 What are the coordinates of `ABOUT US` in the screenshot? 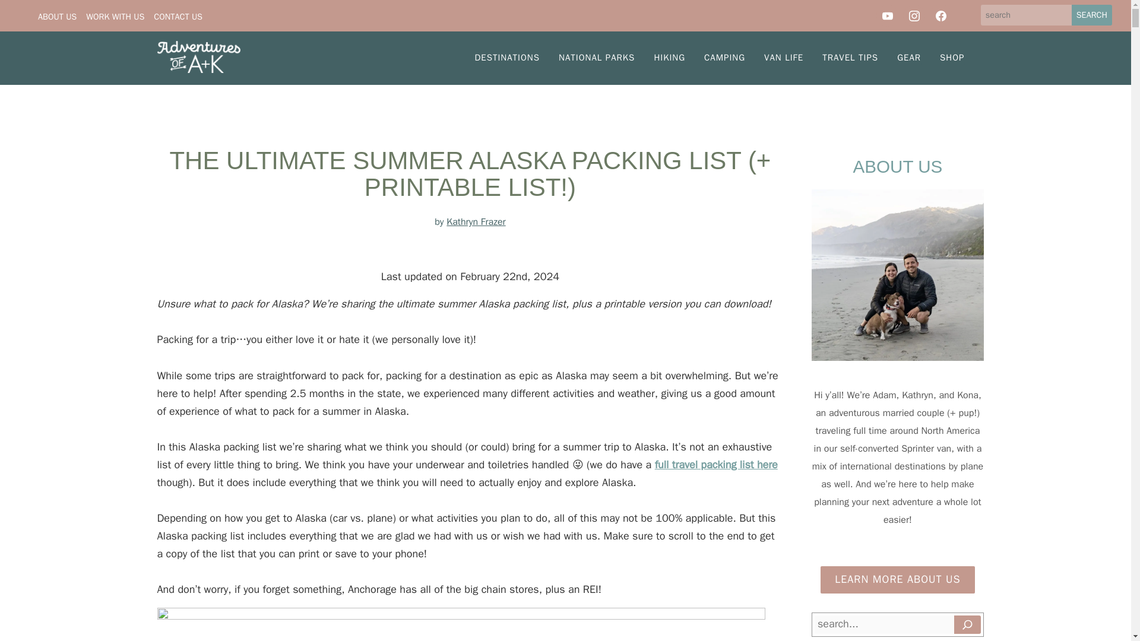 It's located at (57, 17).